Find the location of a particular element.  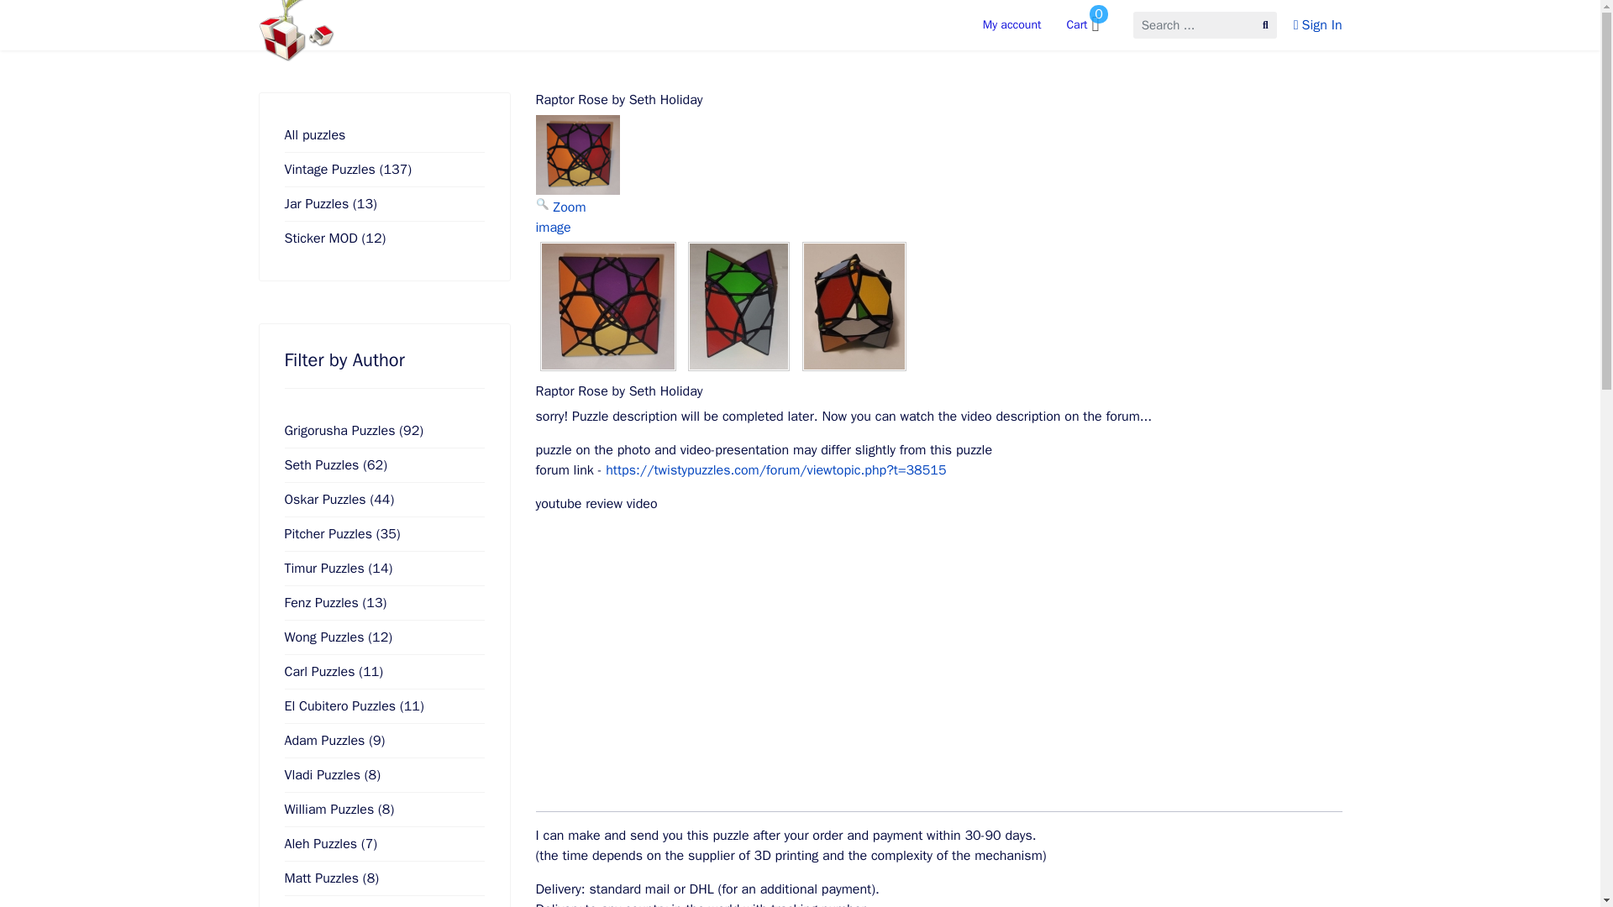

Raptor Rose by Seth Holiday is located at coordinates (577, 155).